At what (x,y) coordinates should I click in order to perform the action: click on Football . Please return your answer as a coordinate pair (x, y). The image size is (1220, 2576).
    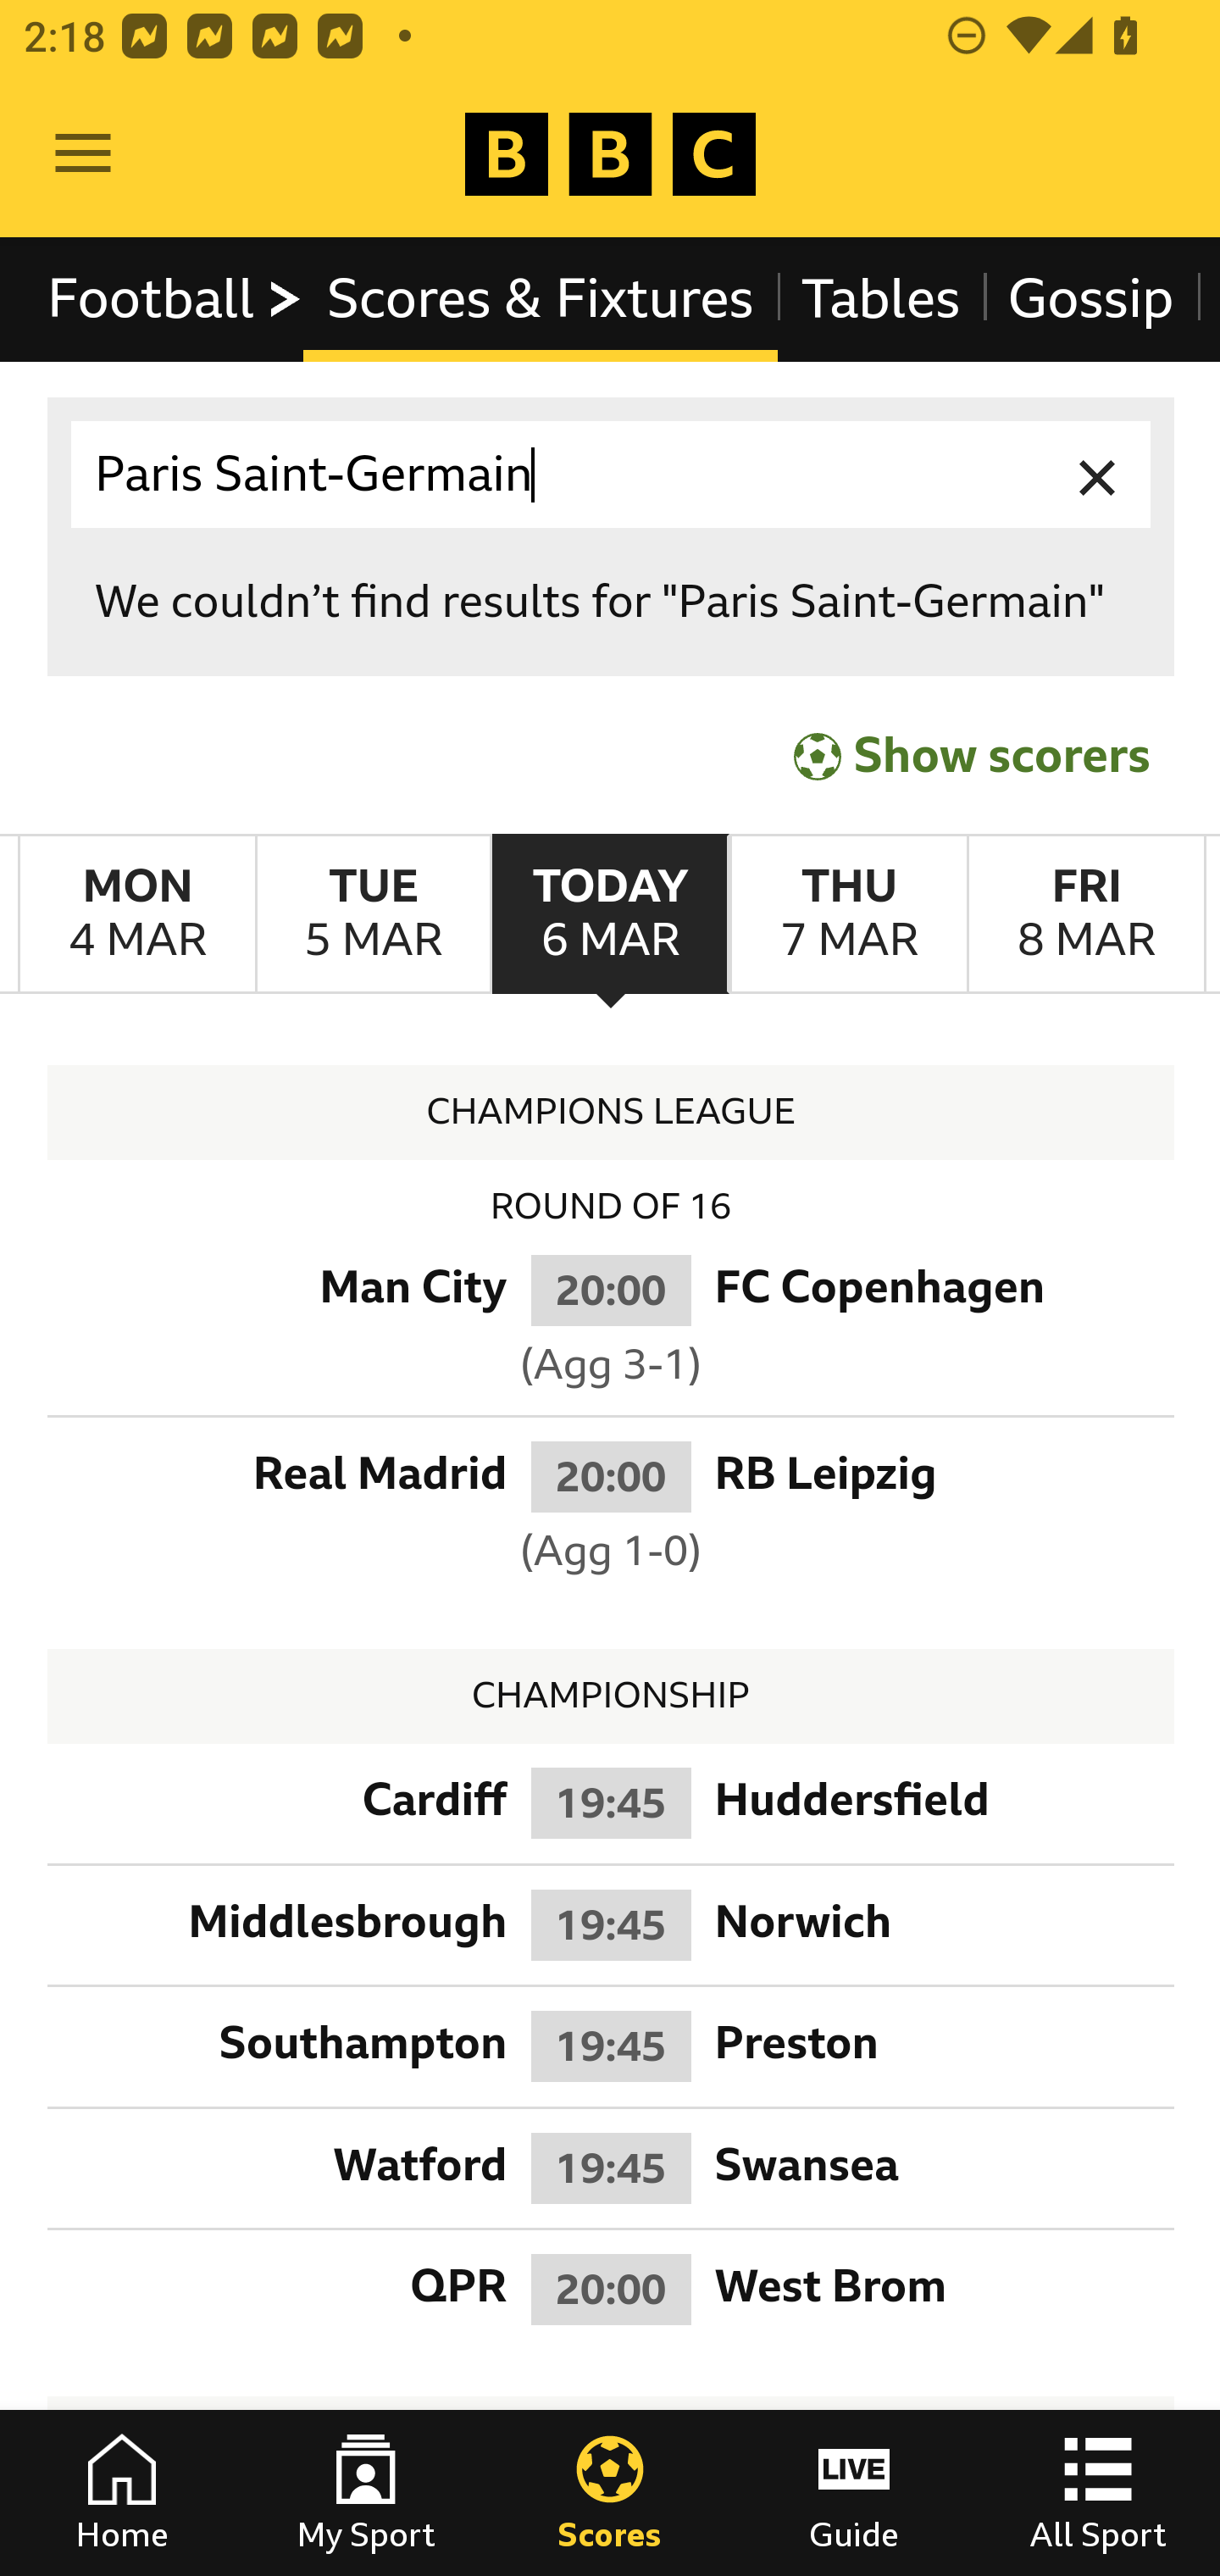
    Looking at the image, I should click on (176, 298).